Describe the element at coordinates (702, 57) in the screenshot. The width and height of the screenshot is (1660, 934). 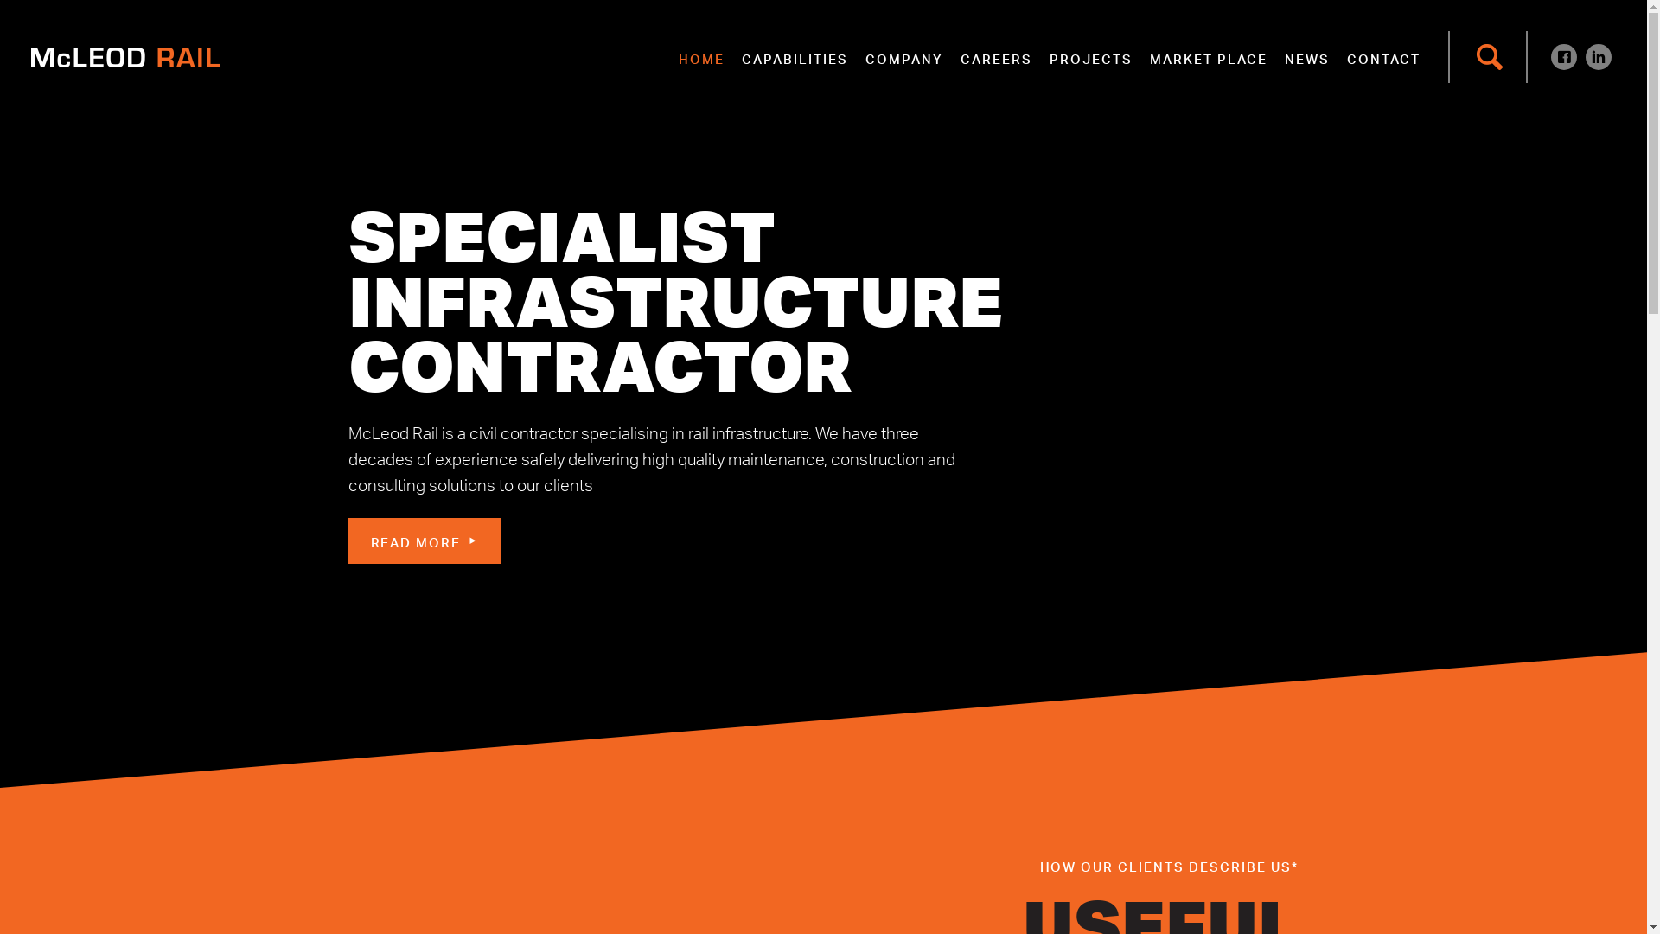
I see `HOME` at that location.